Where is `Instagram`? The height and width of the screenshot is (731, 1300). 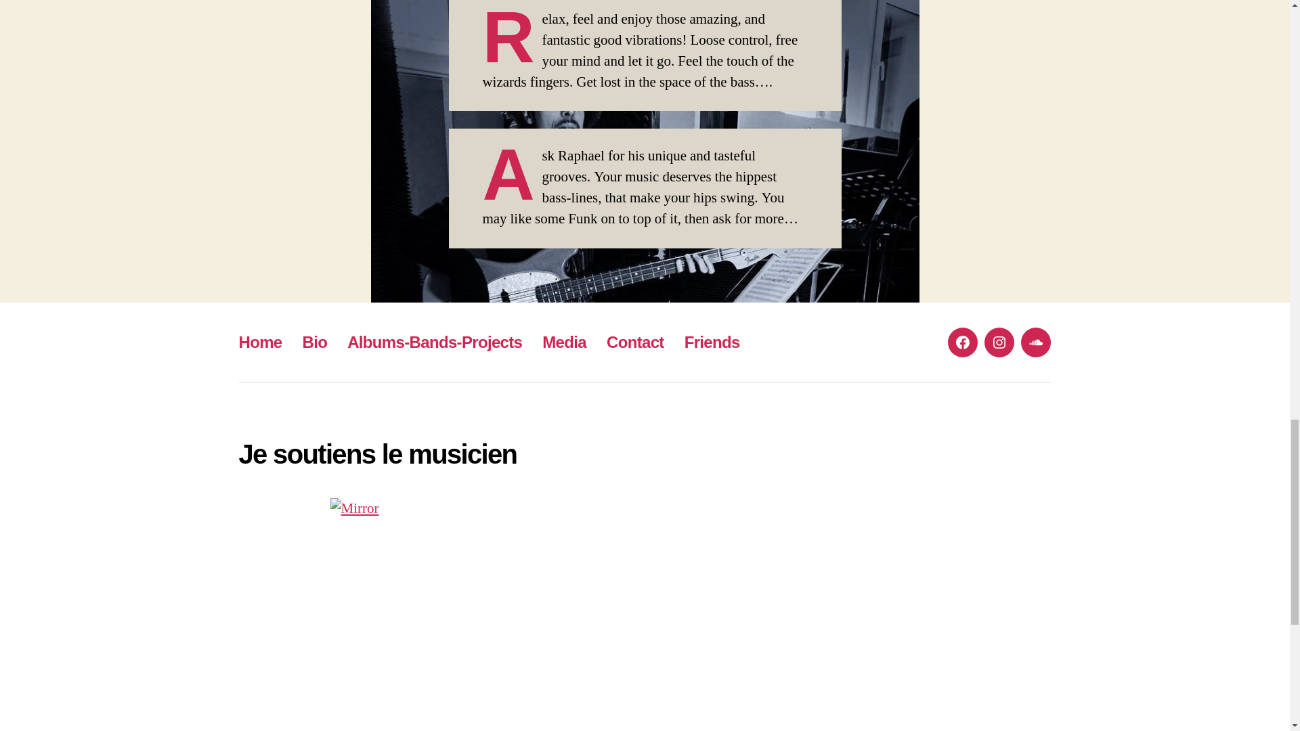
Instagram is located at coordinates (999, 342).